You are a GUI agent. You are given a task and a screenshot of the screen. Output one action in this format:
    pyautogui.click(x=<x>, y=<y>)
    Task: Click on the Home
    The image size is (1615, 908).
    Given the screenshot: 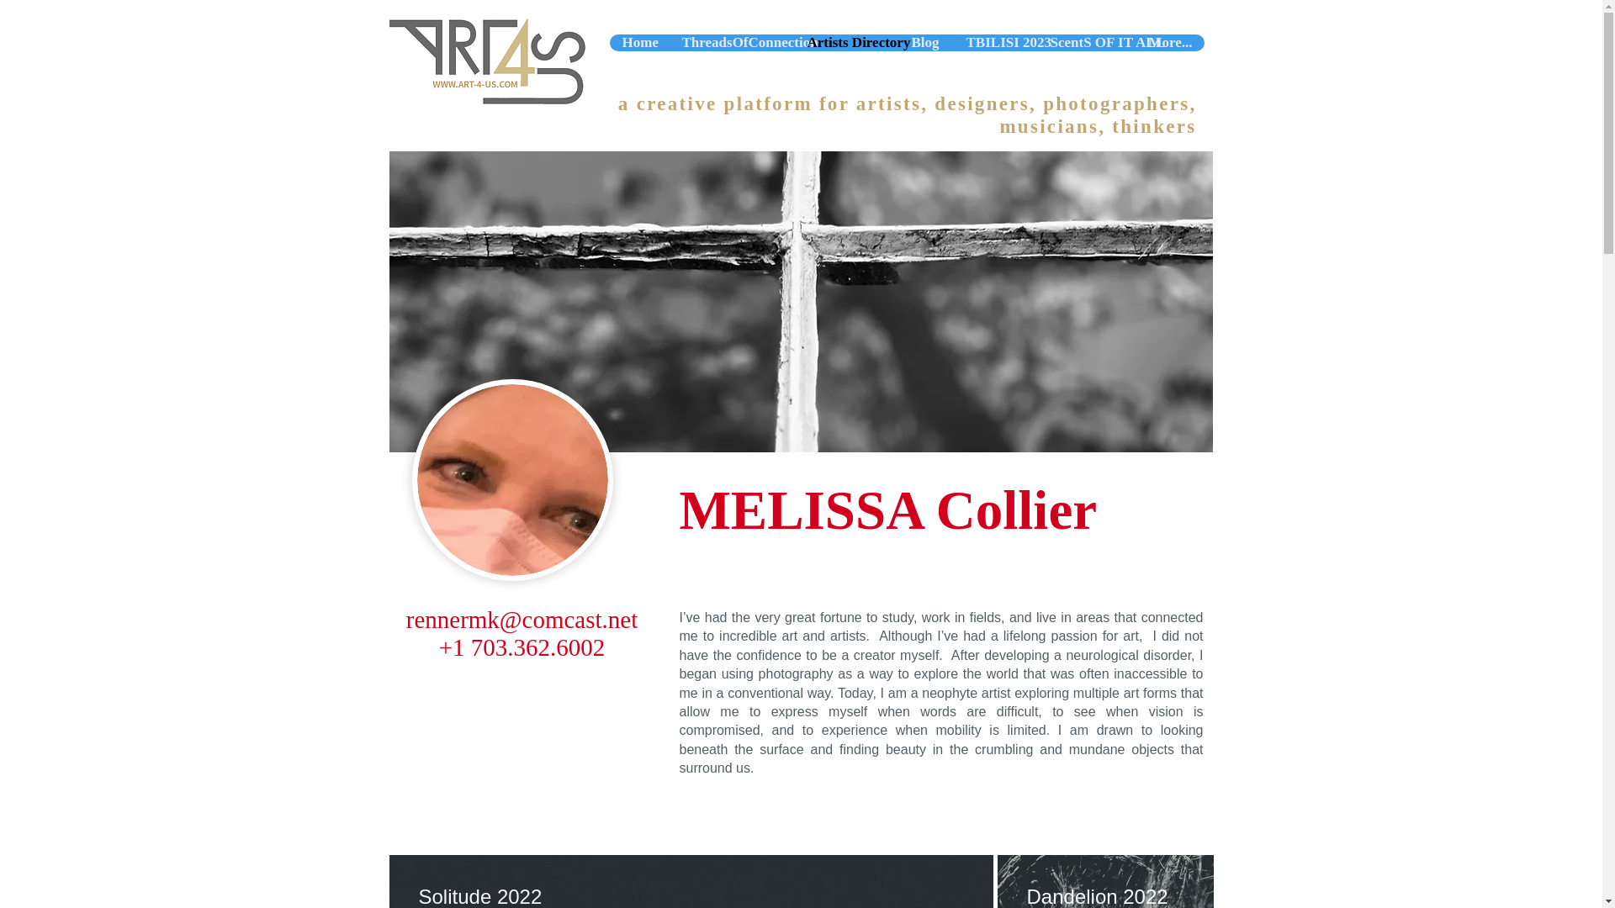 What is the action you would take?
    pyautogui.click(x=638, y=42)
    